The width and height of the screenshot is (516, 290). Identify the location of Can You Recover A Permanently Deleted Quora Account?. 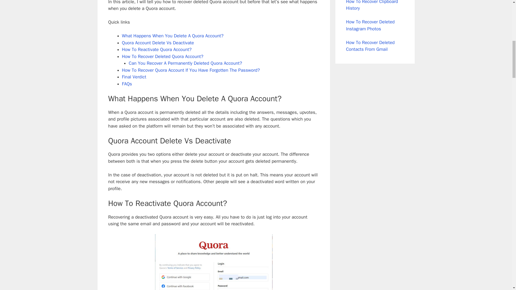
(185, 63).